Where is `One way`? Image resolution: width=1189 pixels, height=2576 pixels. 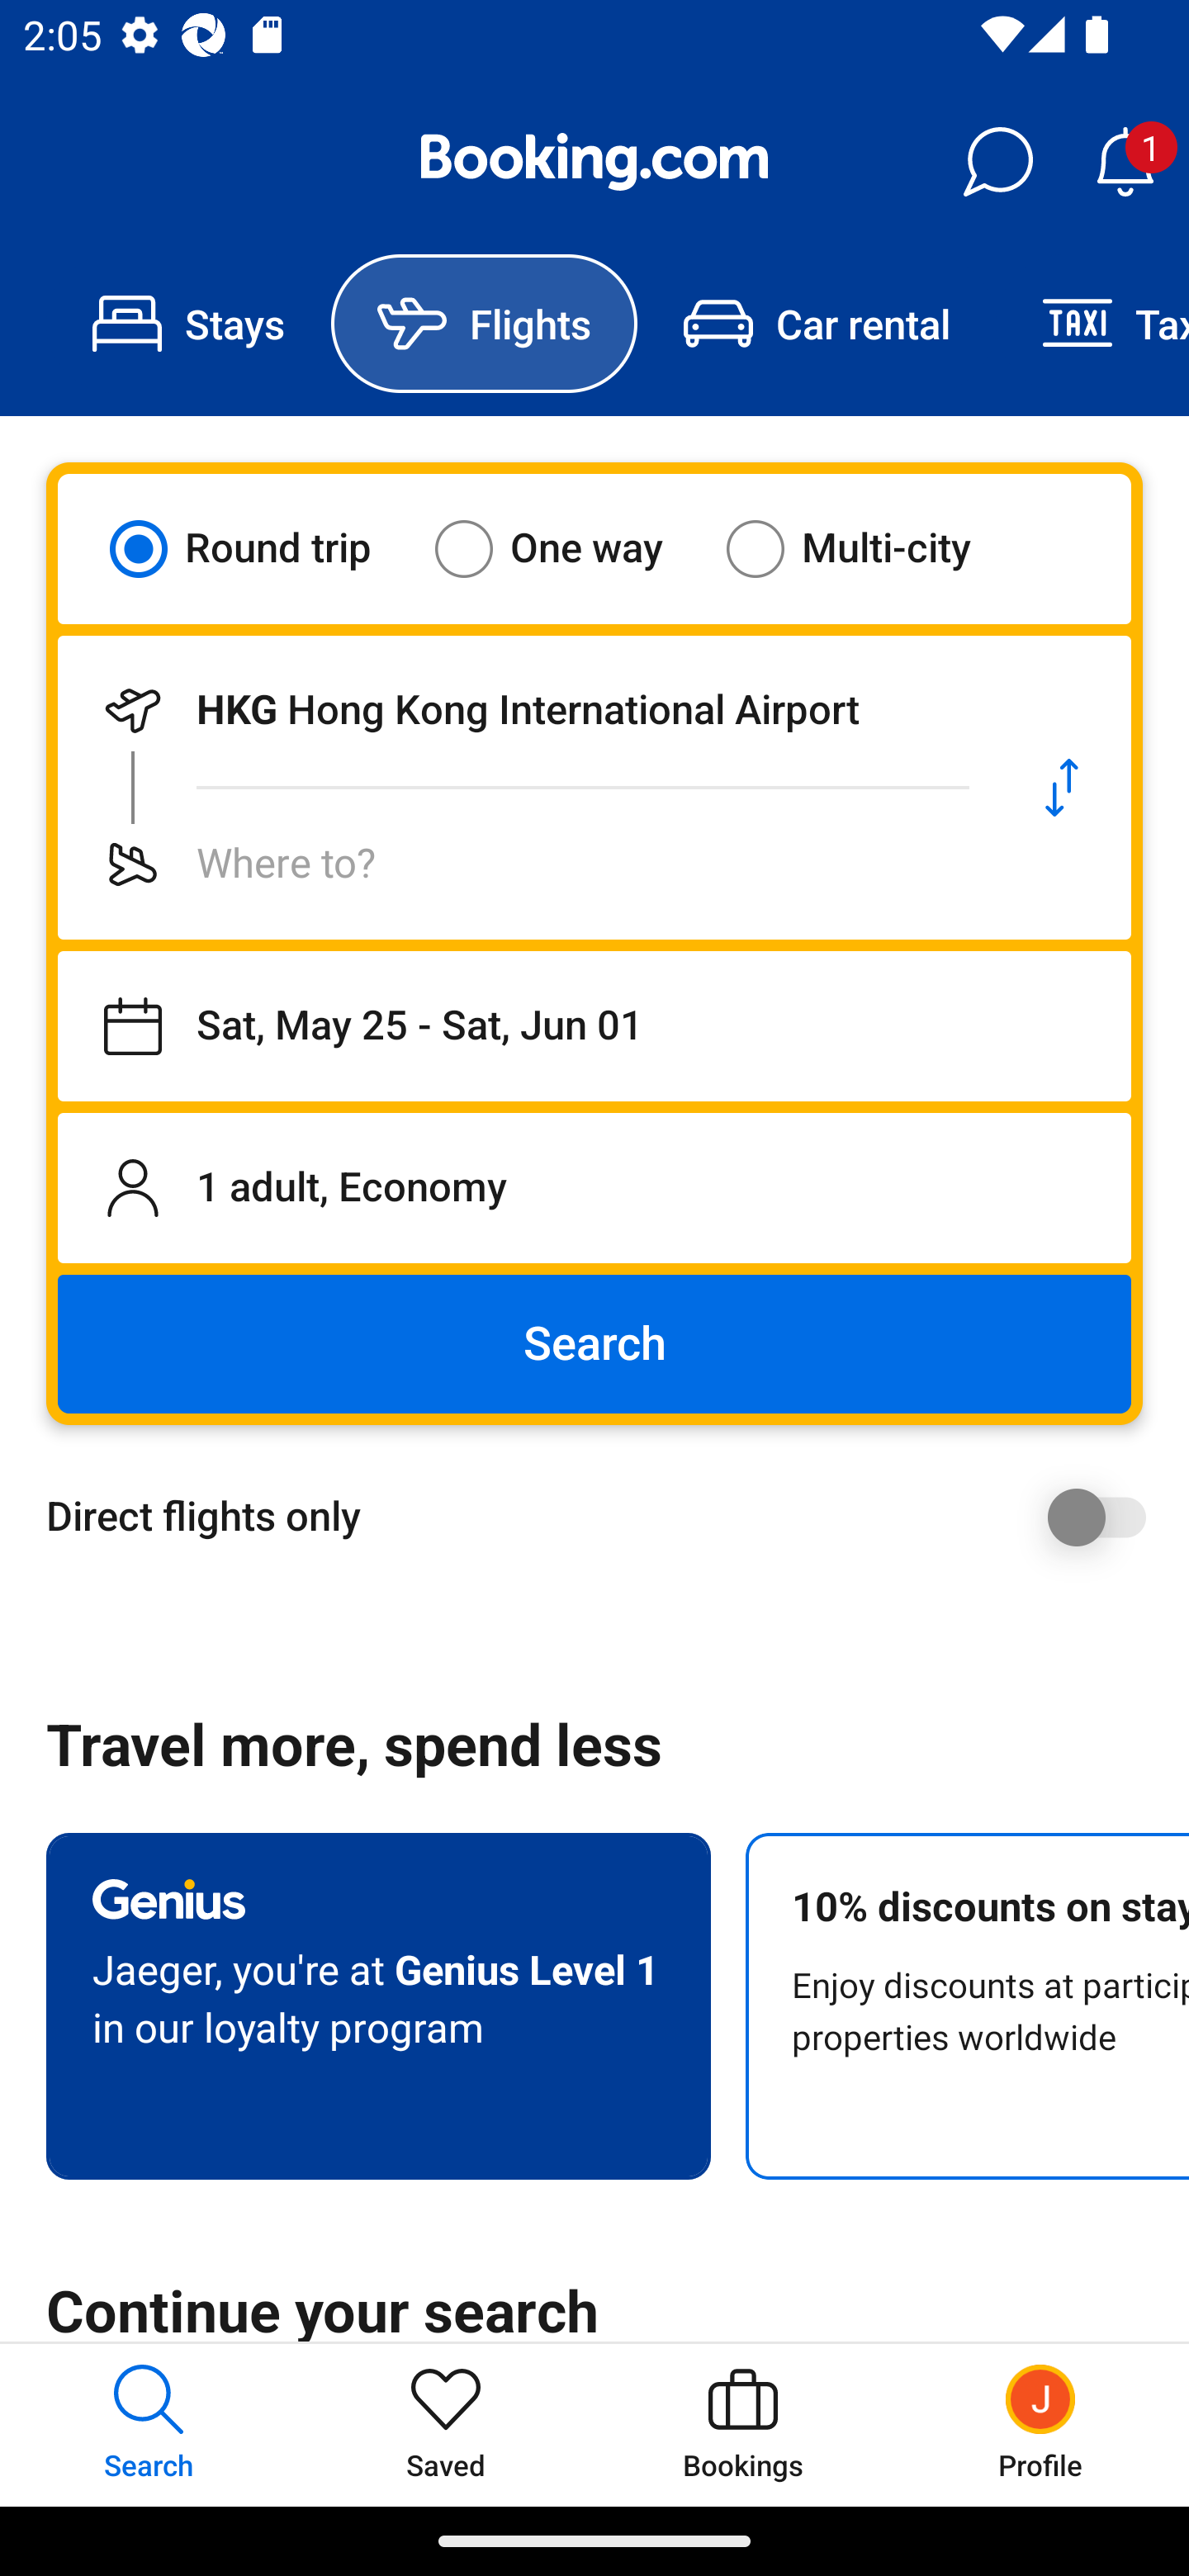
One way is located at coordinates (569, 548).